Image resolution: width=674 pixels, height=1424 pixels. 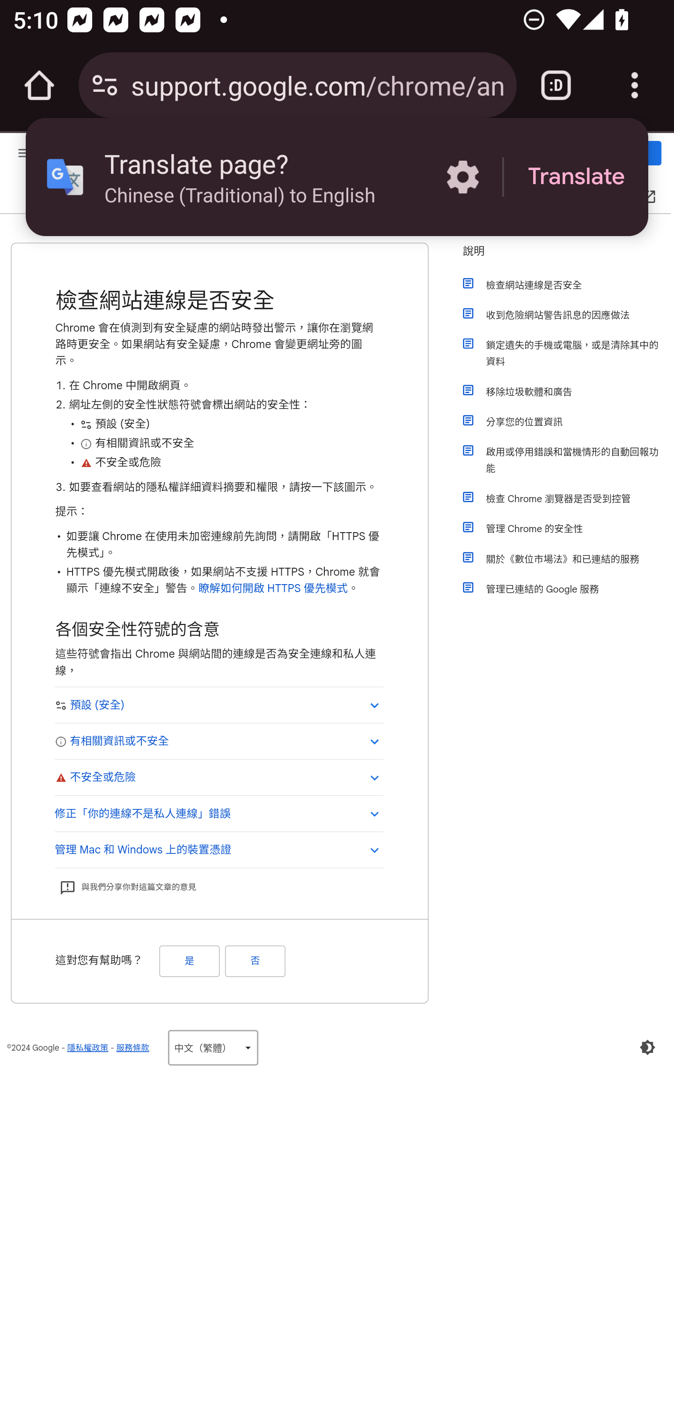 What do you see at coordinates (576, 177) in the screenshot?
I see `Translate` at bounding box center [576, 177].